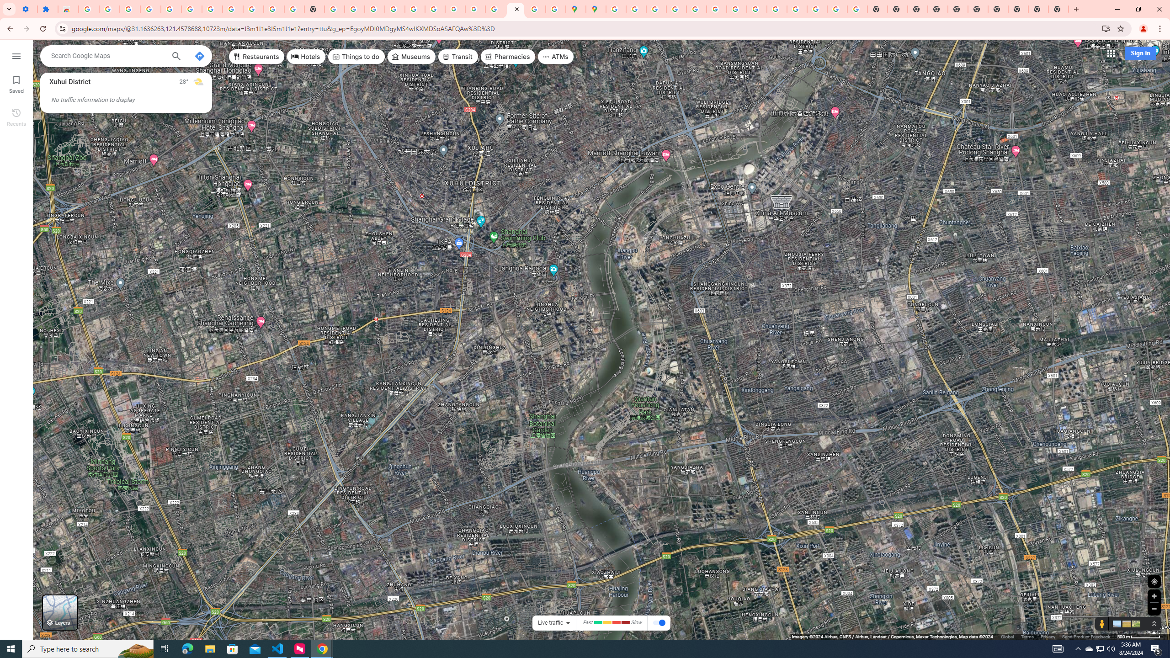 The width and height of the screenshot is (1170, 658). I want to click on ATMs, so click(556, 57).